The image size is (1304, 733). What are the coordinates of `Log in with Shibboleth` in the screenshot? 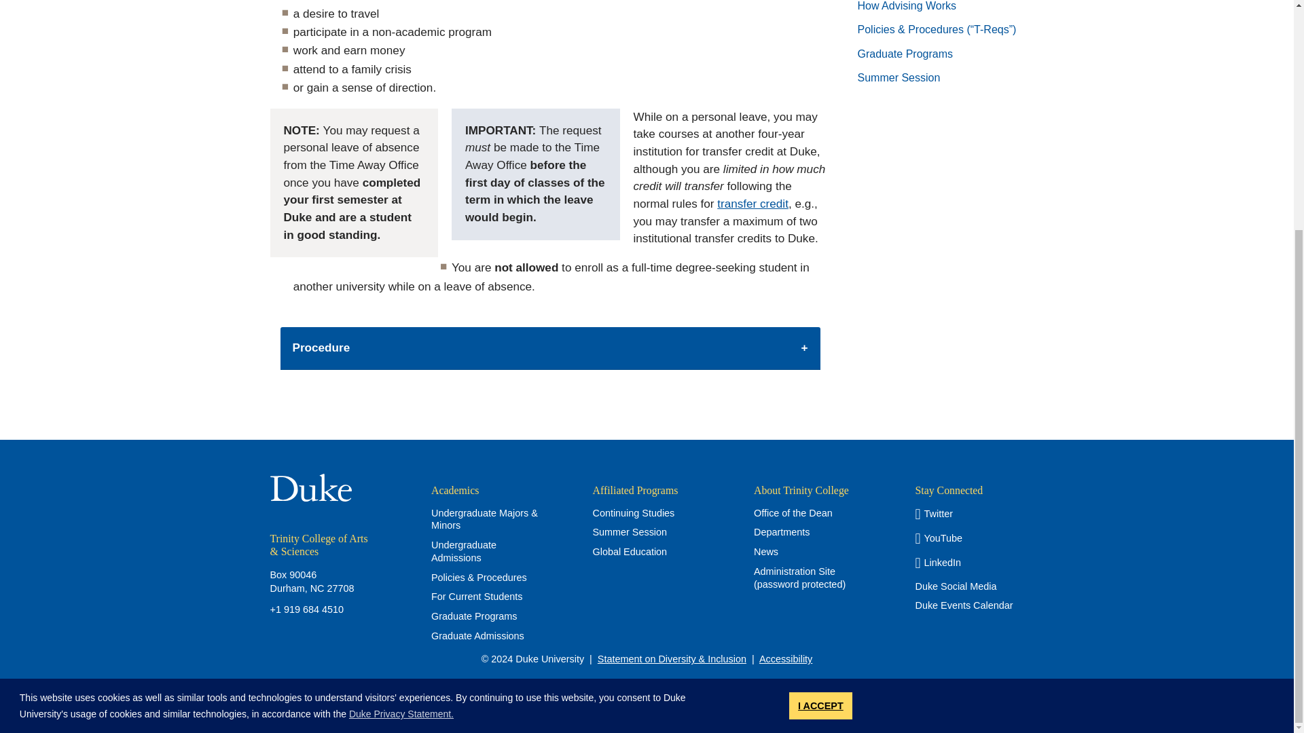 It's located at (647, 691).